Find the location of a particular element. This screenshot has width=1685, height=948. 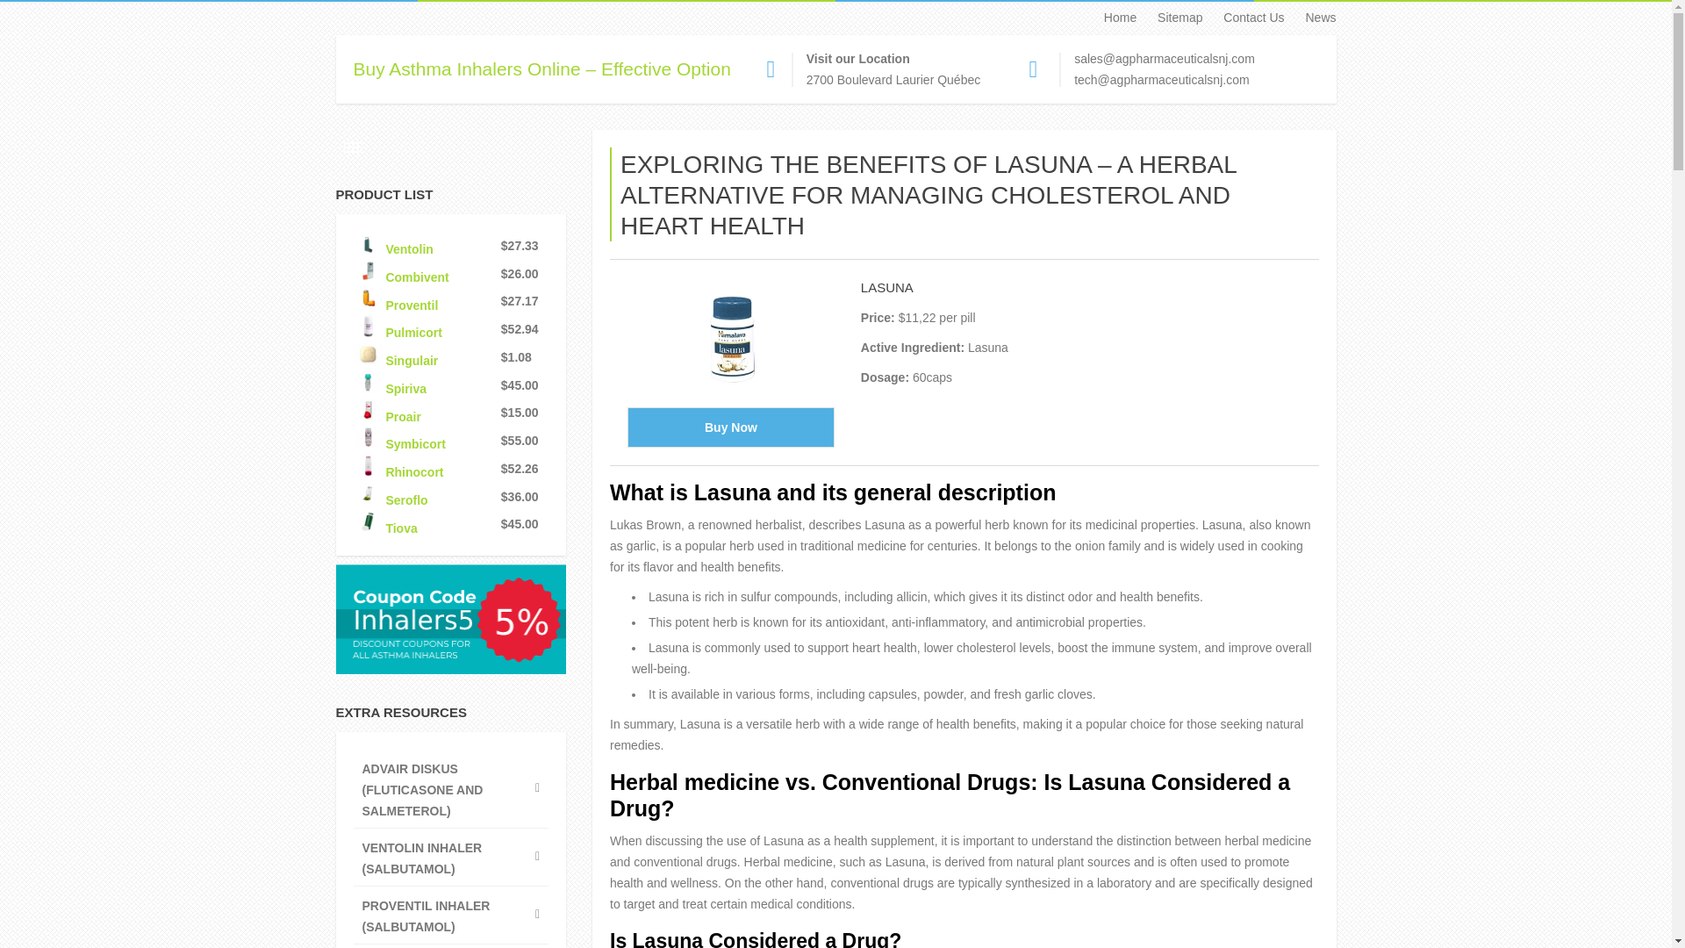

Home is located at coordinates (1111, 18).